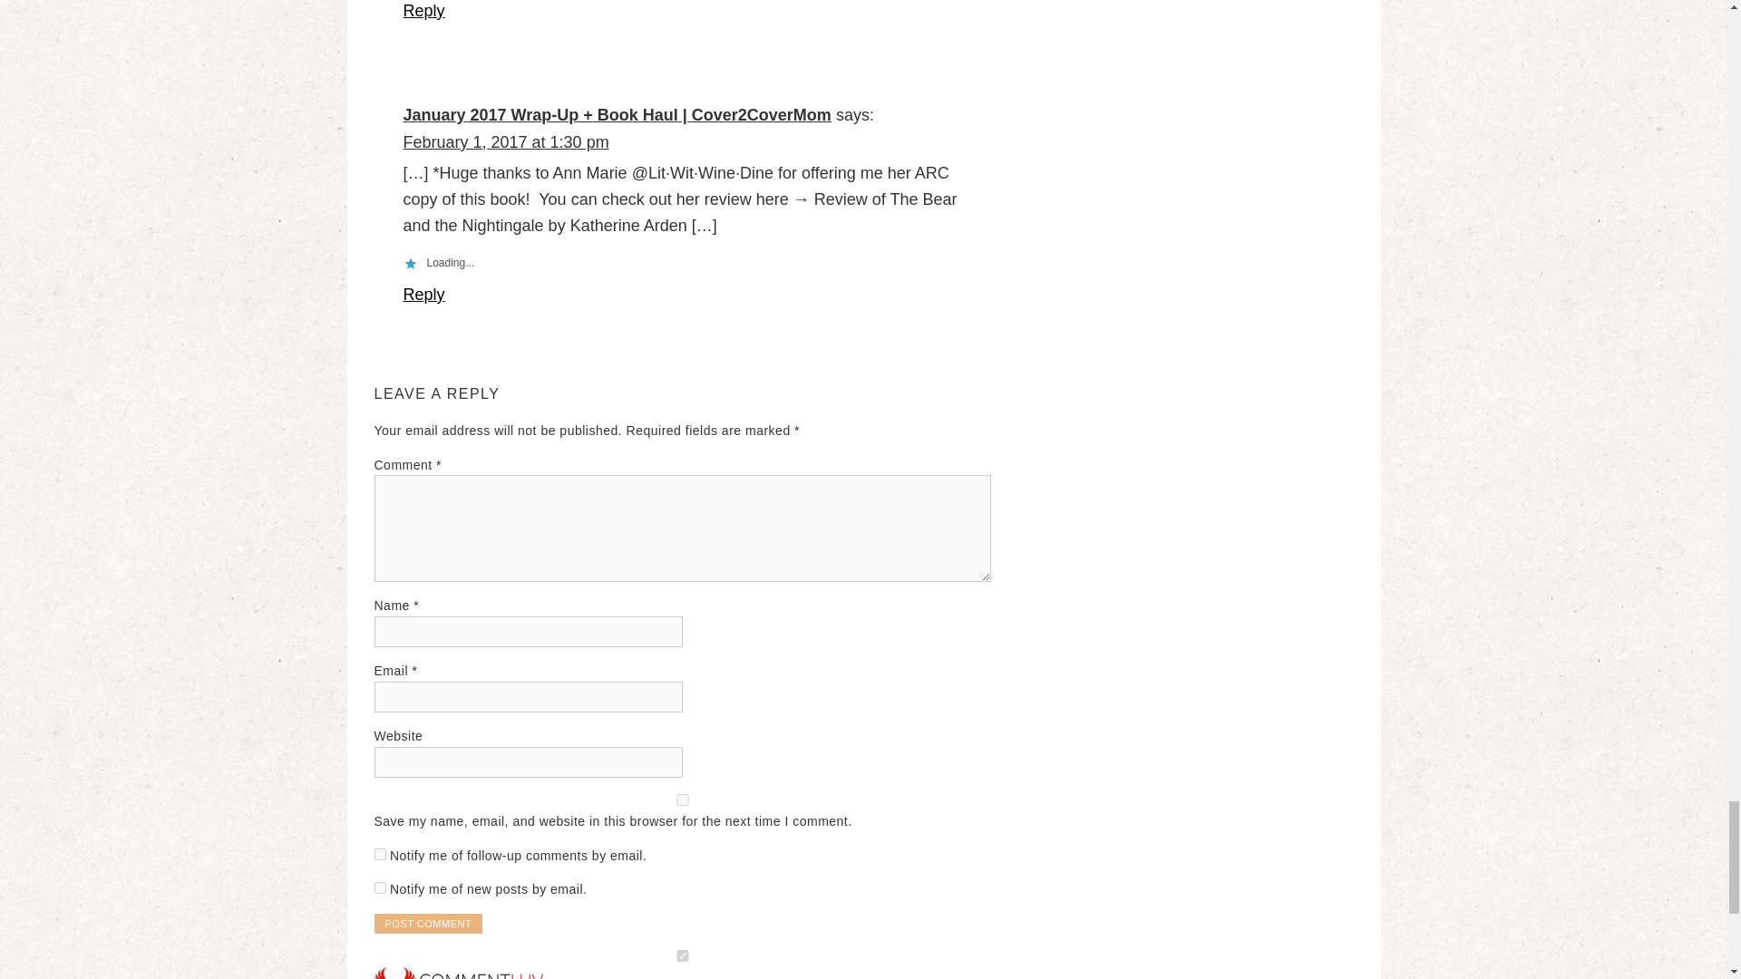  What do you see at coordinates (379, 888) in the screenshot?
I see `subscribe` at bounding box center [379, 888].